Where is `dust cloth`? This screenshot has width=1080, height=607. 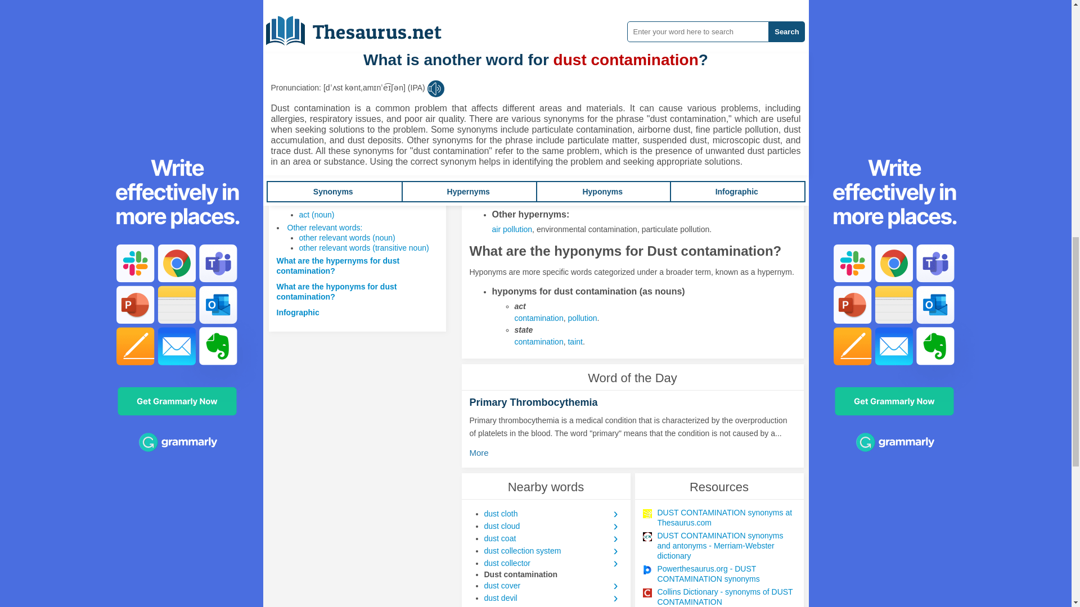
dust cloth is located at coordinates (552, 513).